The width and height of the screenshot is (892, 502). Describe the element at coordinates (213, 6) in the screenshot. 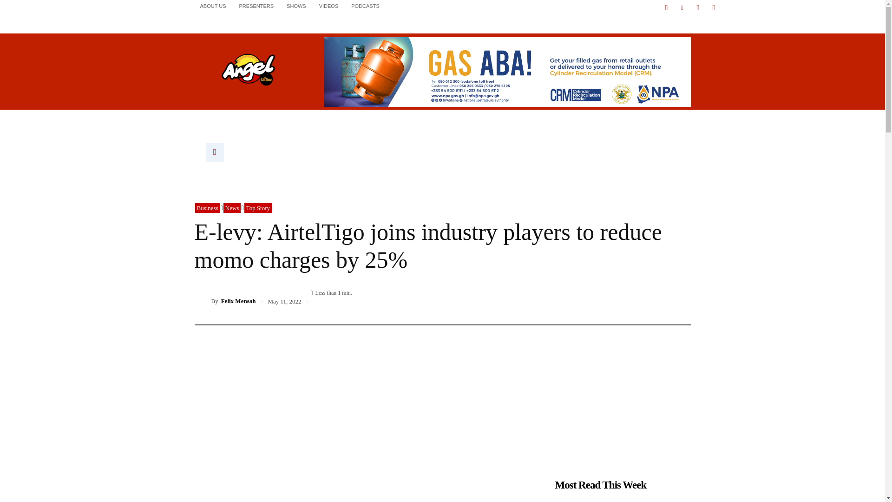

I see `ABOUT US` at that location.